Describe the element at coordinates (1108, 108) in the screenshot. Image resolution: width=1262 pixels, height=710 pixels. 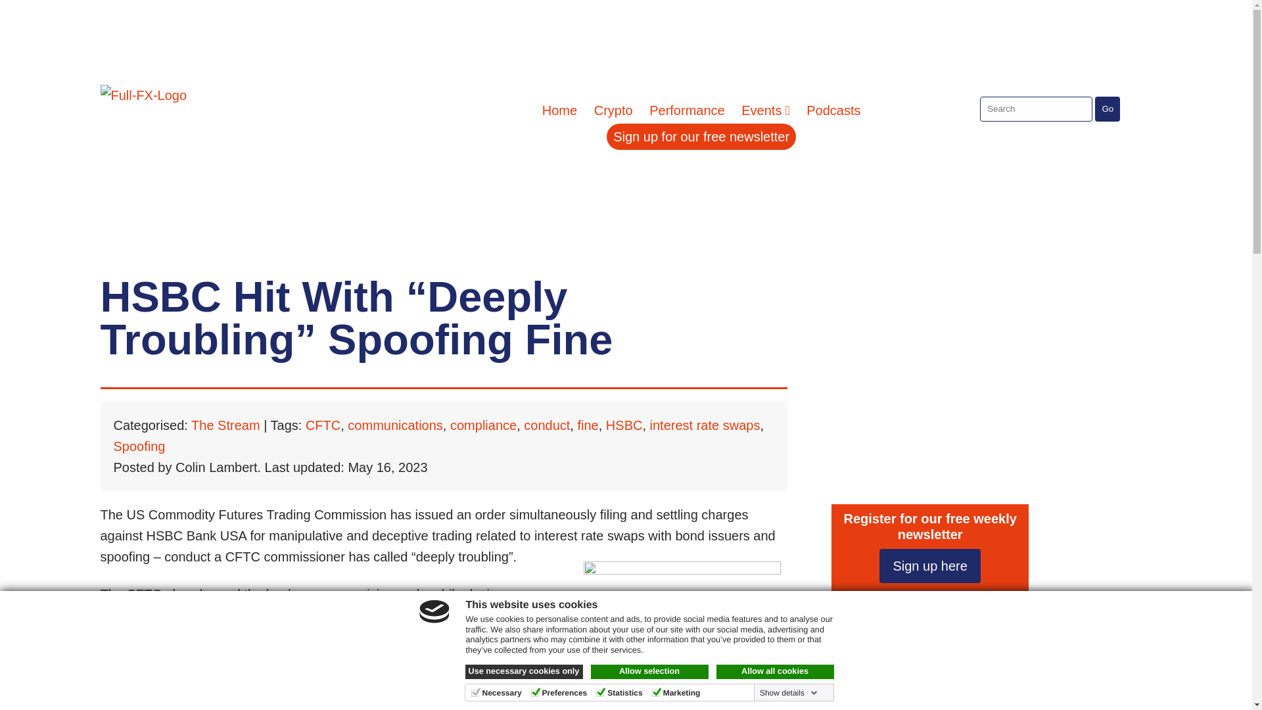
I see `Go` at that location.